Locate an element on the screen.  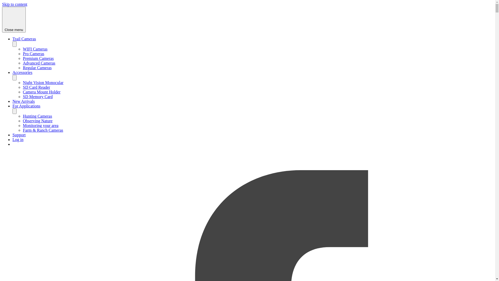
Premium Cameras is located at coordinates (38, 58).